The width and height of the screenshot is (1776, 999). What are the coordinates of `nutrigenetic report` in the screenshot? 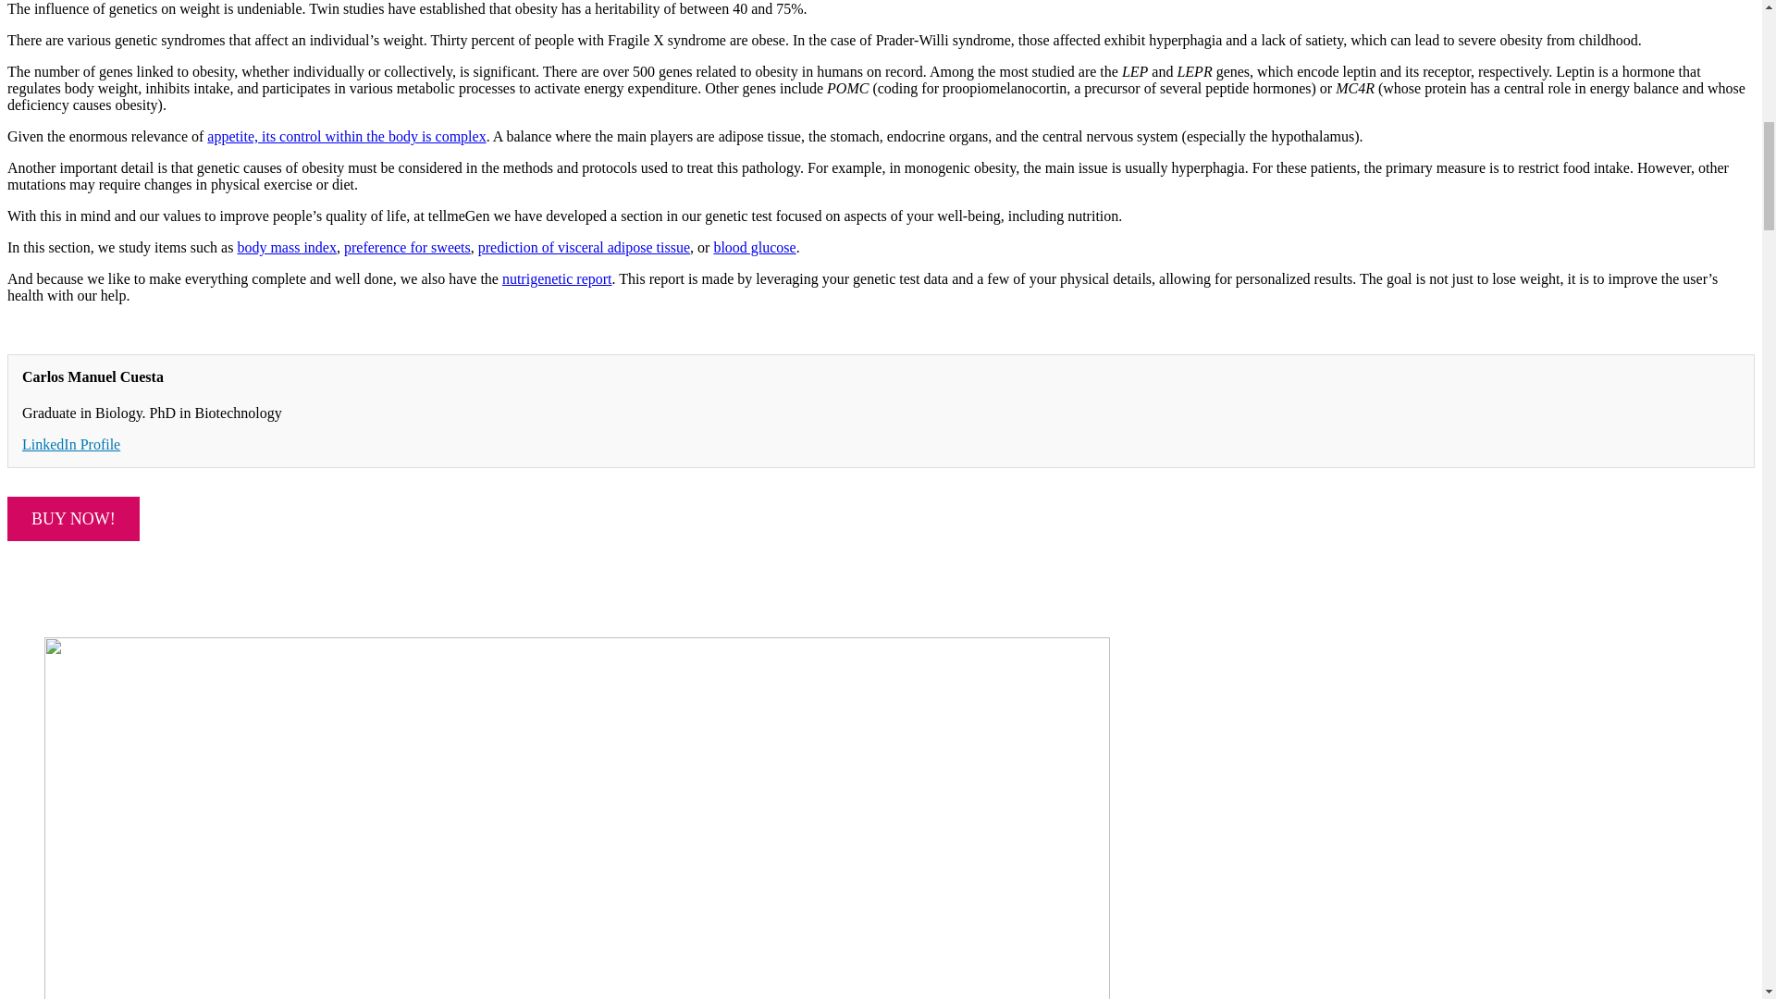 It's located at (557, 277).